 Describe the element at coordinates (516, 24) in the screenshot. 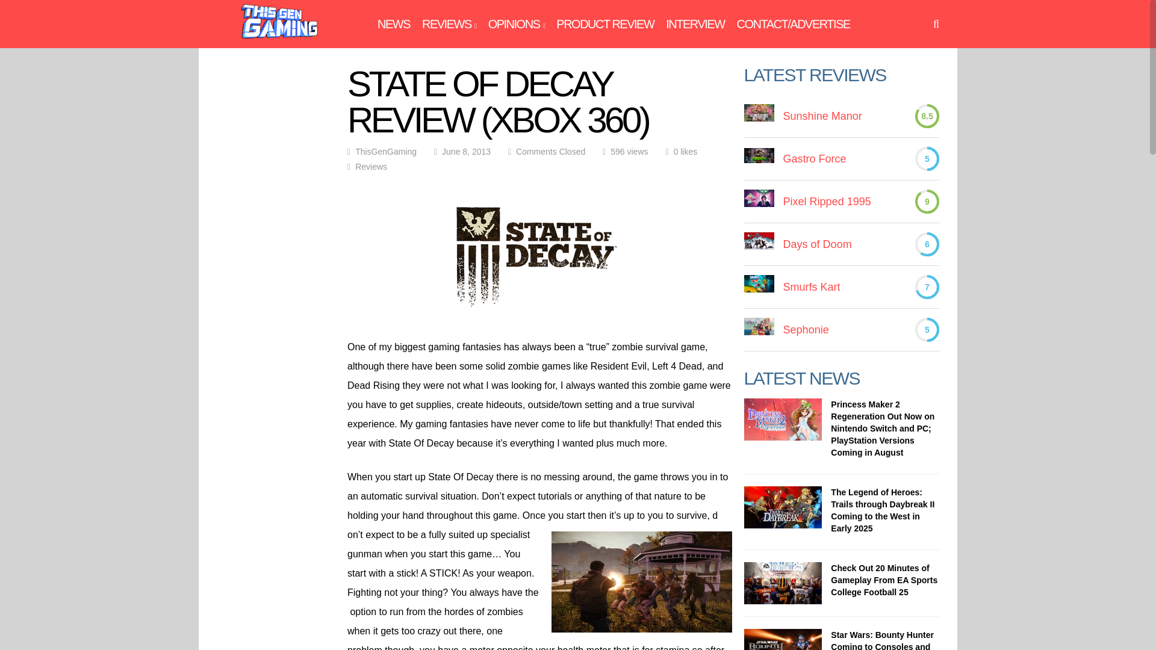

I see `OPINIONS` at that location.